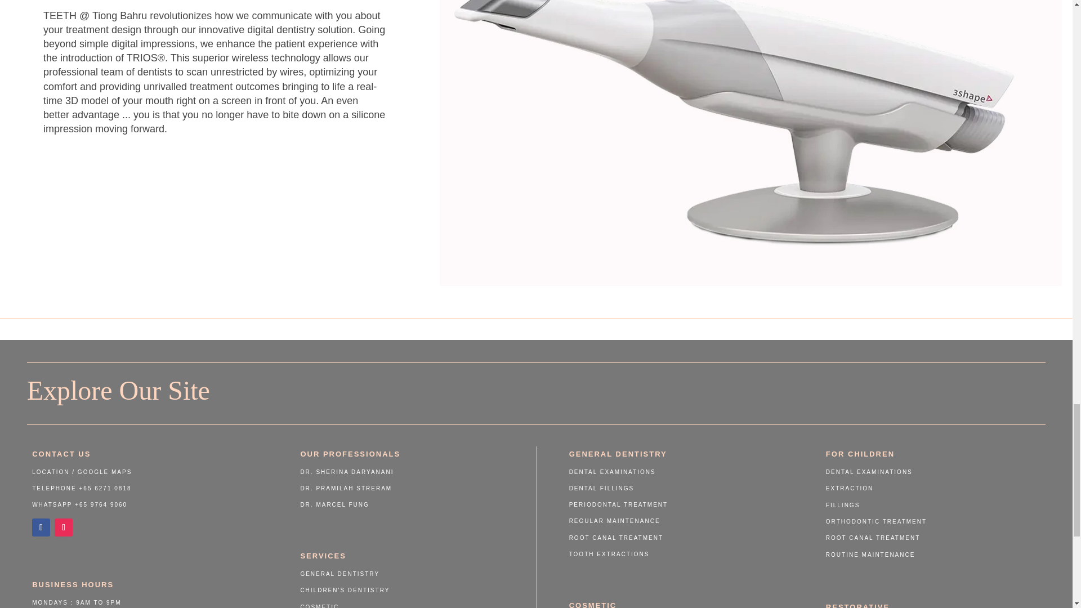 The image size is (1081, 608). What do you see at coordinates (63, 527) in the screenshot?
I see `Follow on Instagram` at bounding box center [63, 527].